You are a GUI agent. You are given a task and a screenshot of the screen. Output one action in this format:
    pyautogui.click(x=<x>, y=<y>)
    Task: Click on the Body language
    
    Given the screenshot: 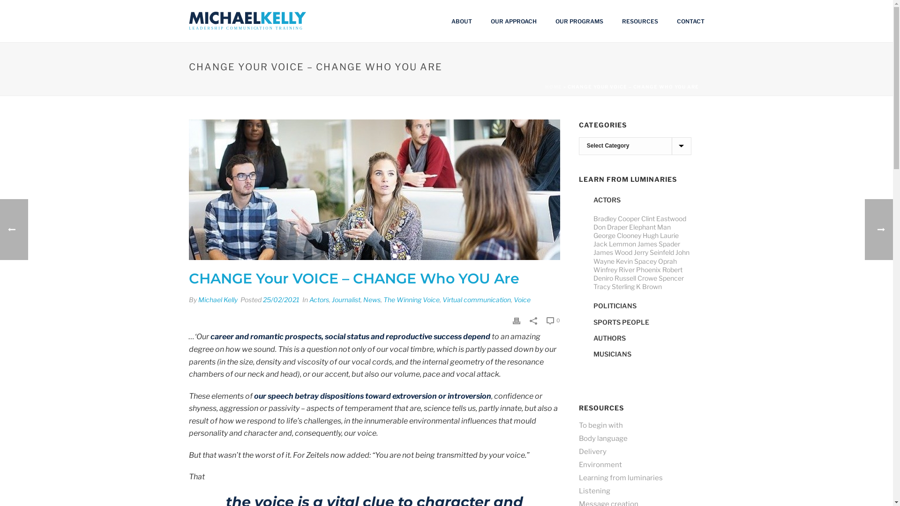 What is the action you would take?
    pyautogui.click(x=603, y=439)
    